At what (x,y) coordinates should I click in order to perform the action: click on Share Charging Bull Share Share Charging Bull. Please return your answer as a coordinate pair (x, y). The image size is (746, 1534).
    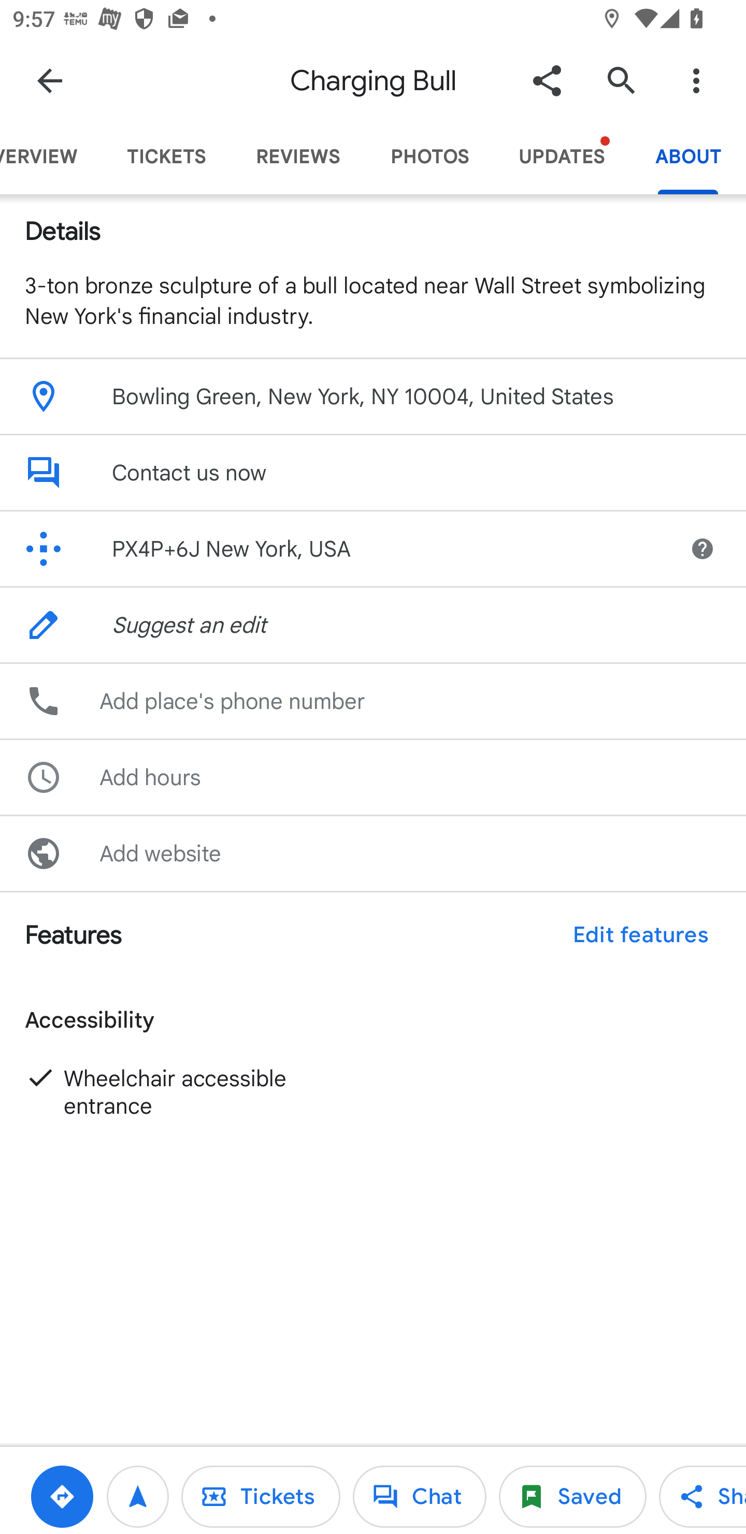
    Looking at the image, I should click on (702, 1496).